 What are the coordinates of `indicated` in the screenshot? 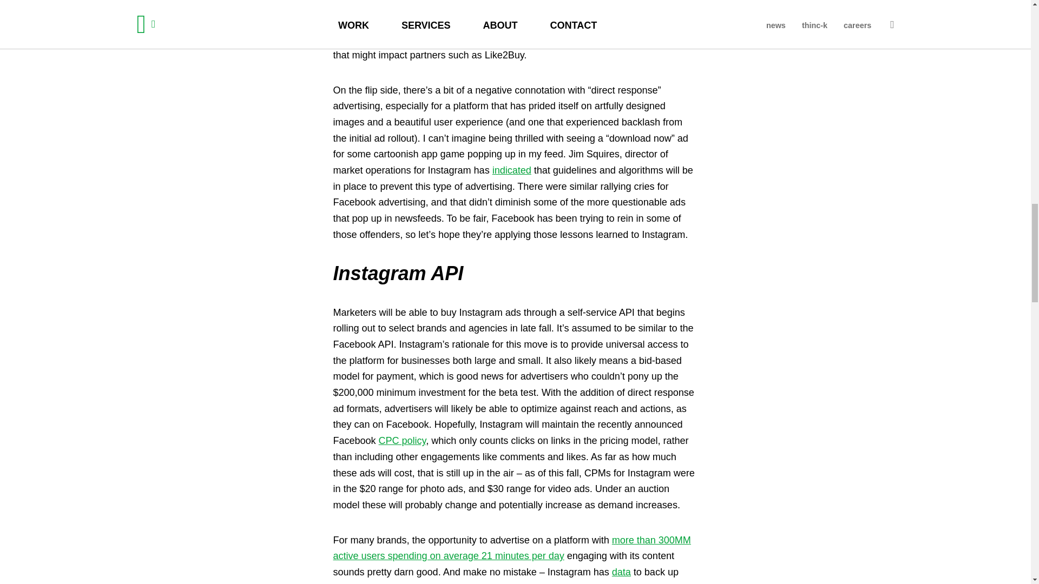 It's located at (512, 170).